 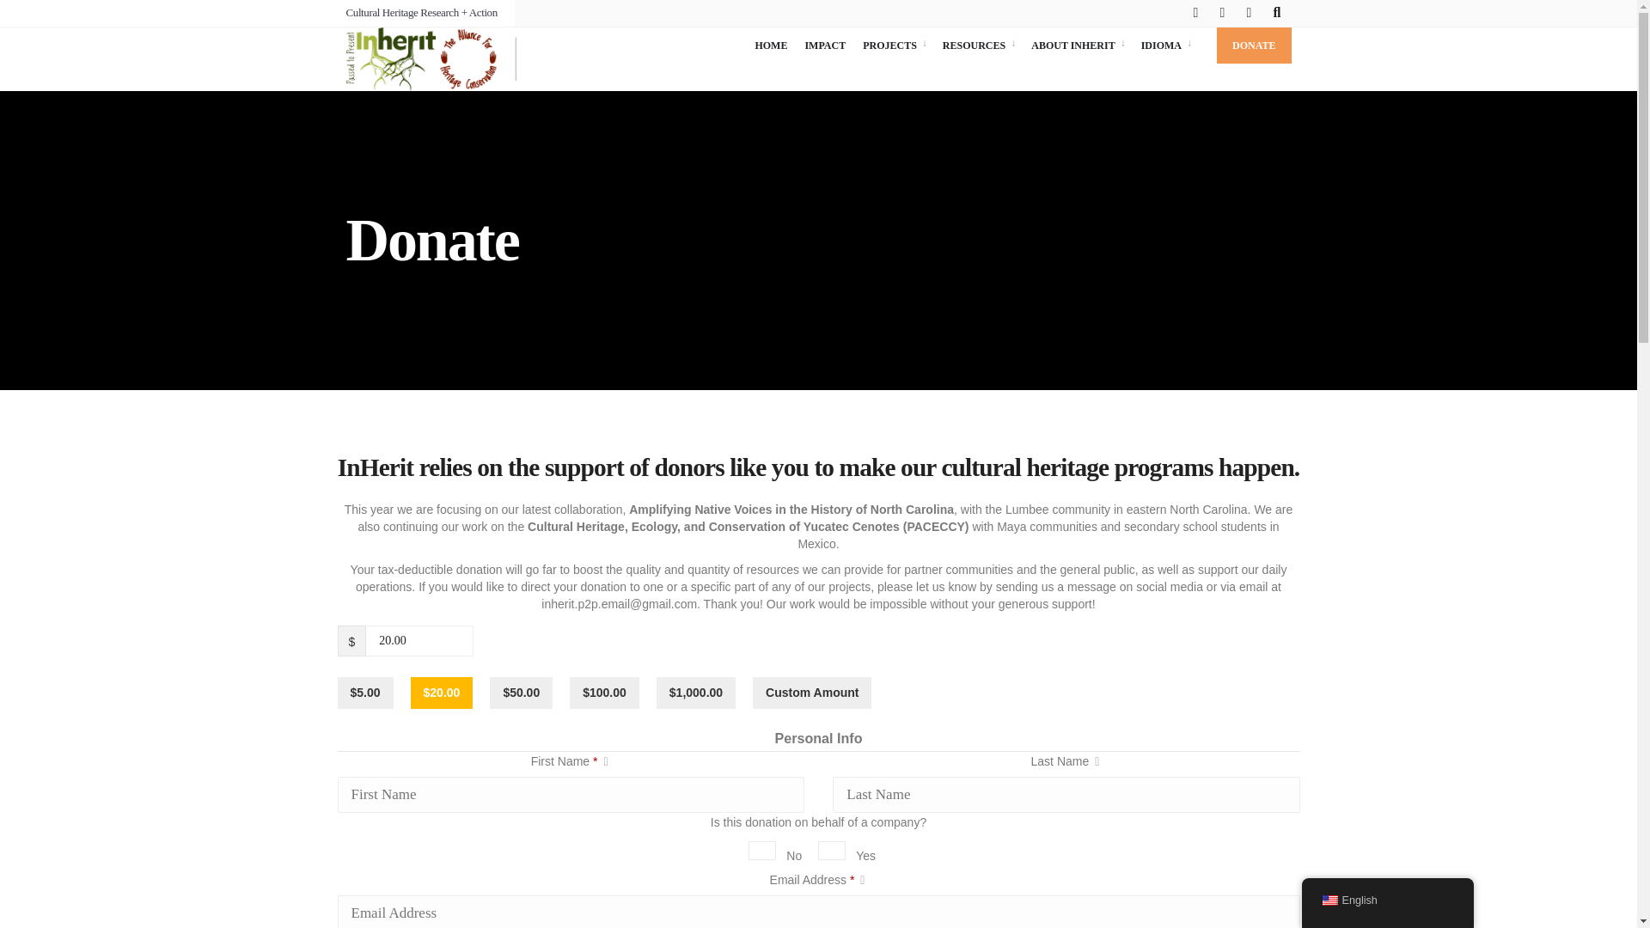 What do you see at coordinates (1329, 901) in the screenshot?
I see `English` at bounding box center [1329, 901].